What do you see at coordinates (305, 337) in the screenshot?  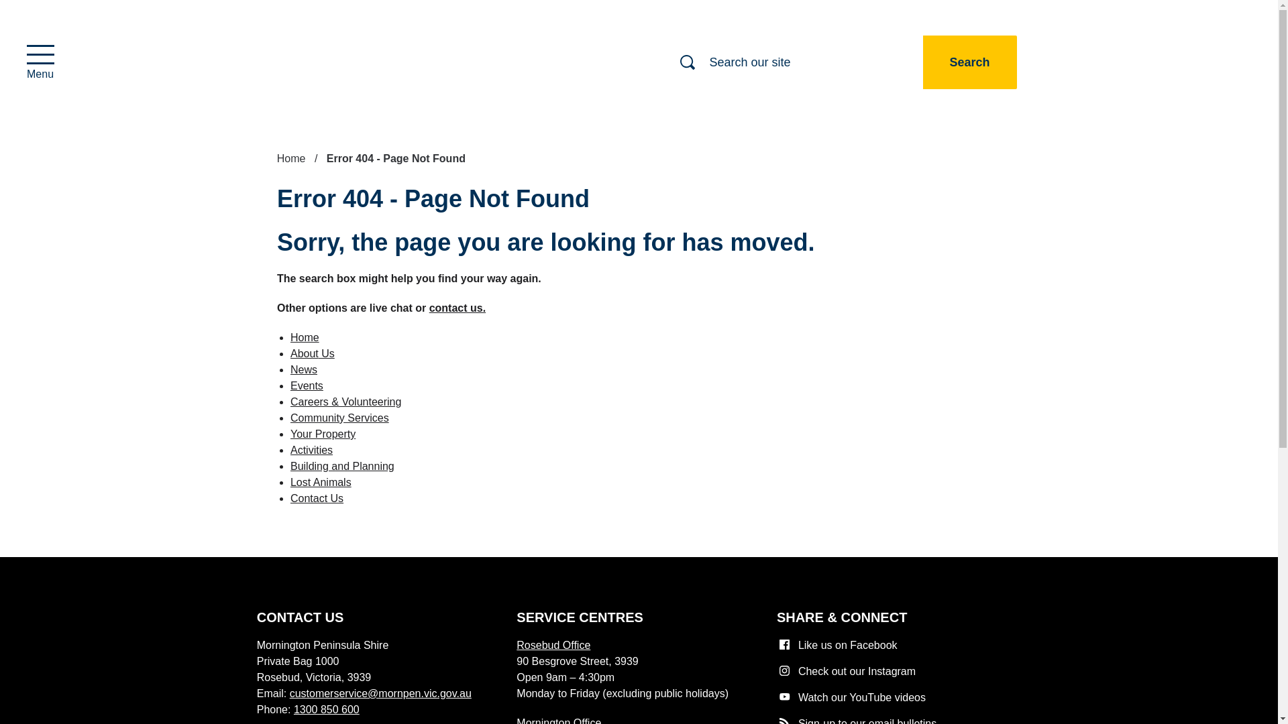 I see `Home` at bounding box center [305, 337].